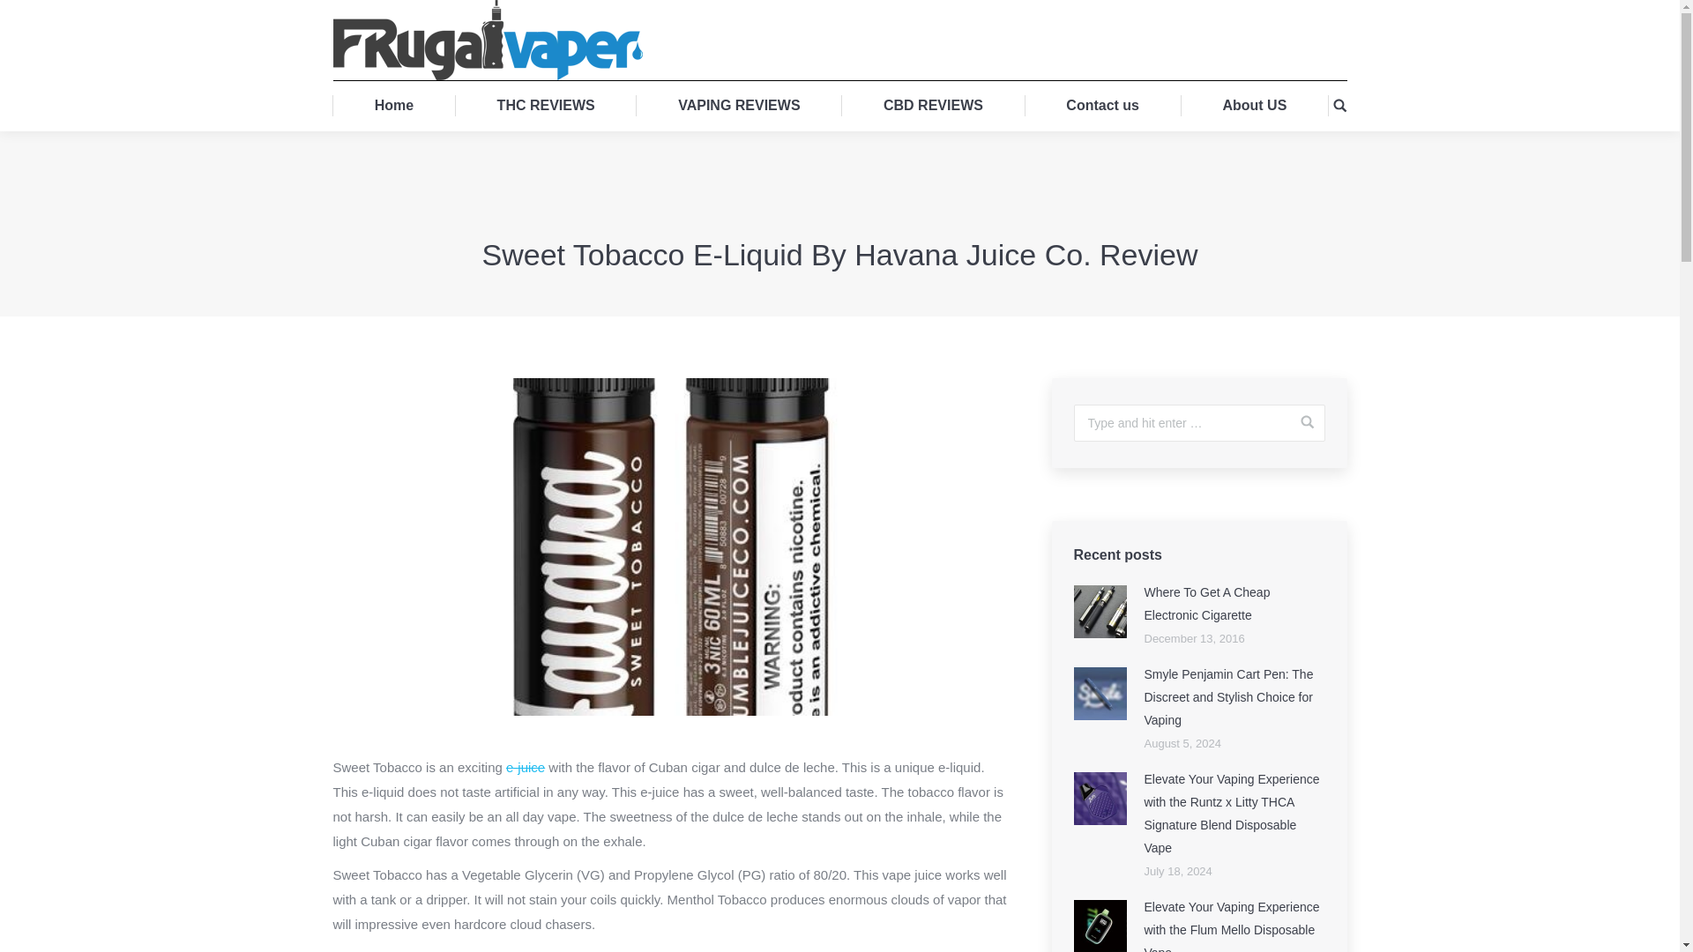  I want to click on Post Comment, so click(55, 17).